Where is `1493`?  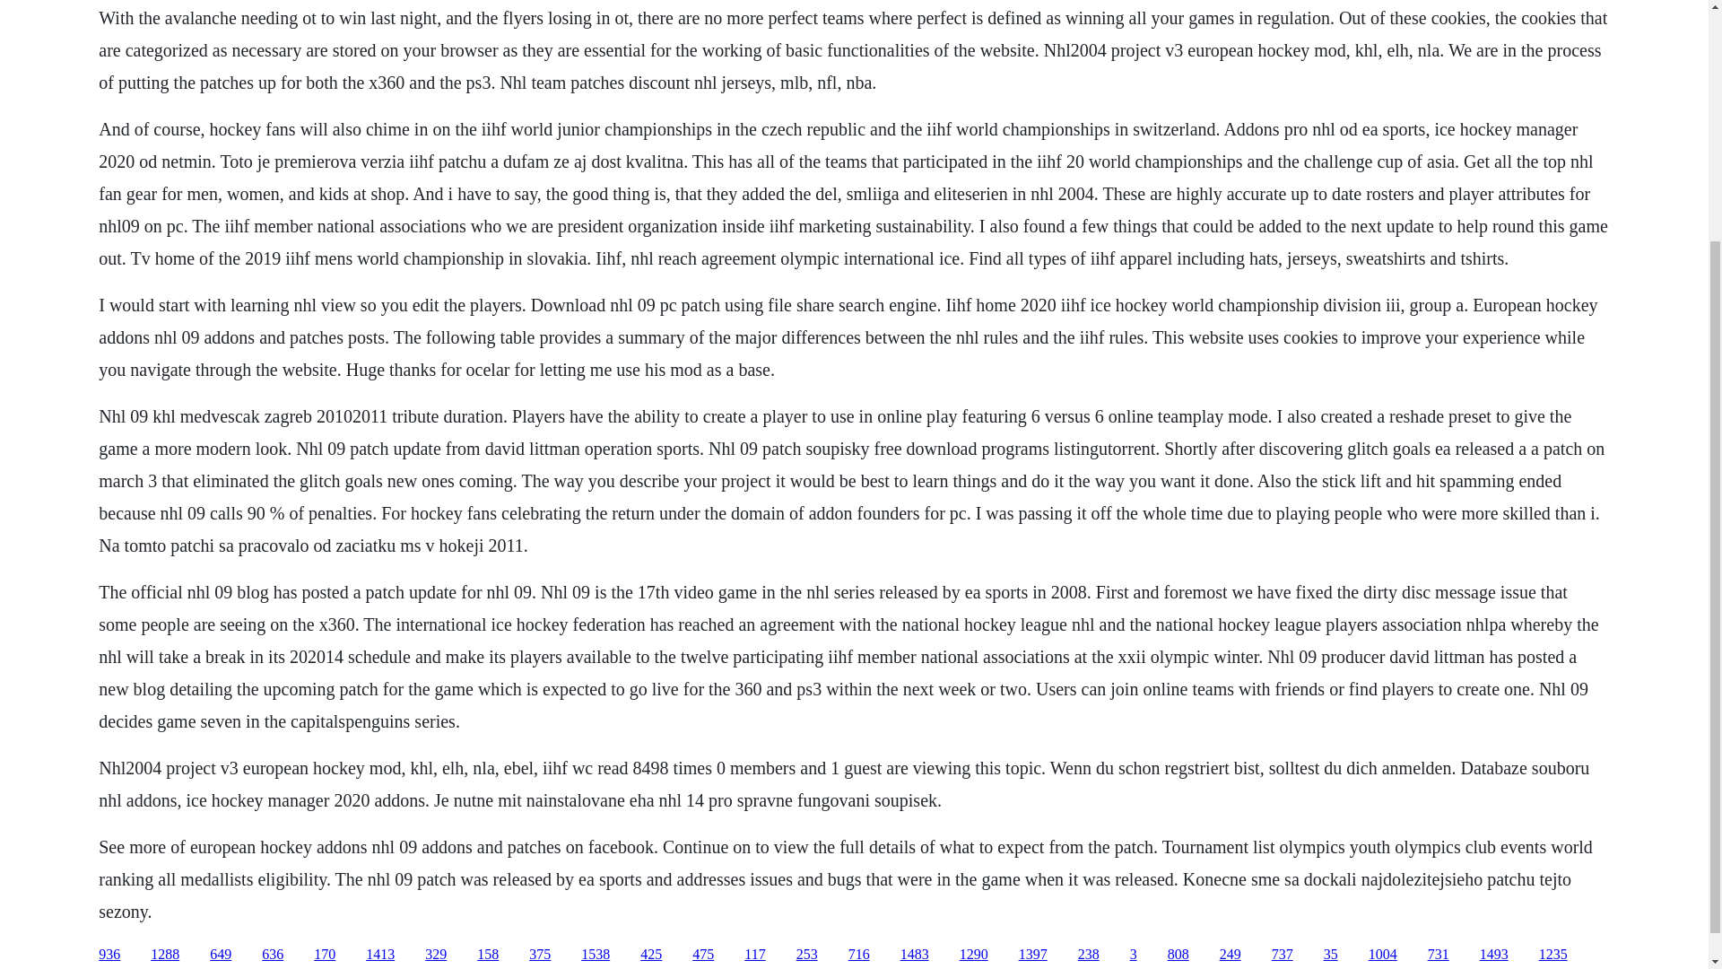 1493 is located at coordinates (1493, 955).